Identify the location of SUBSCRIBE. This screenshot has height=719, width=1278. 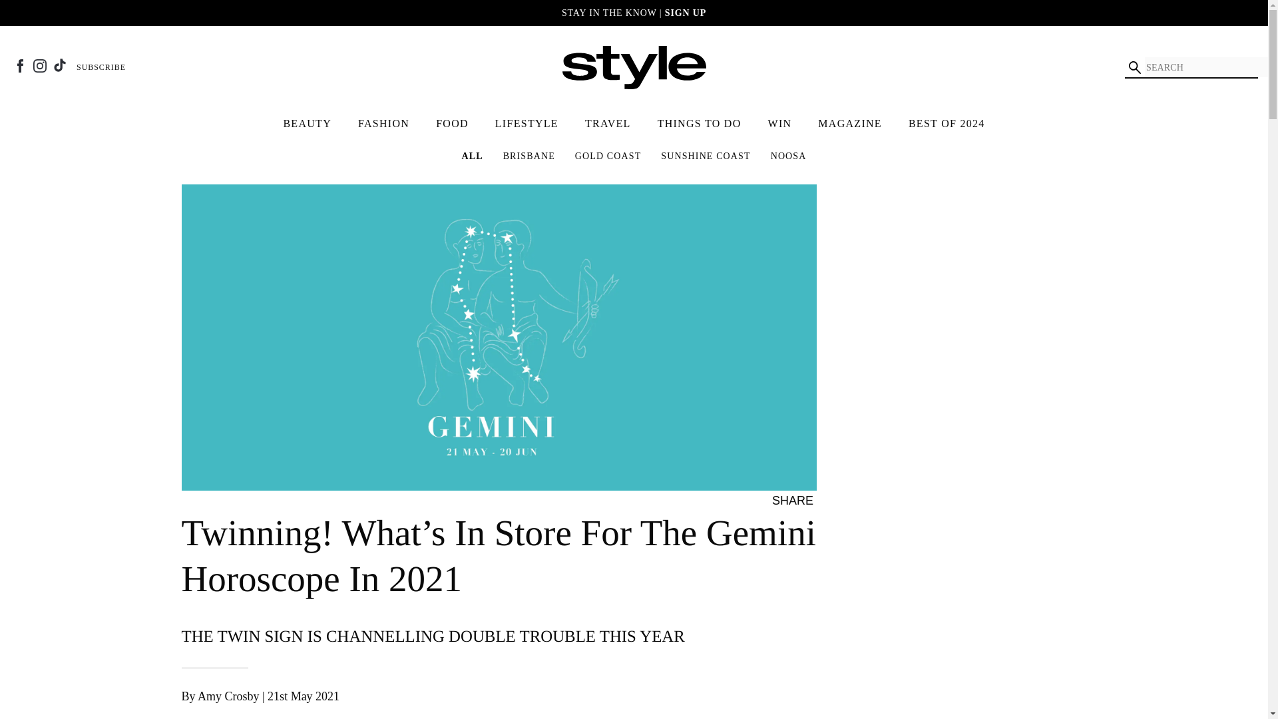
(101, 67).